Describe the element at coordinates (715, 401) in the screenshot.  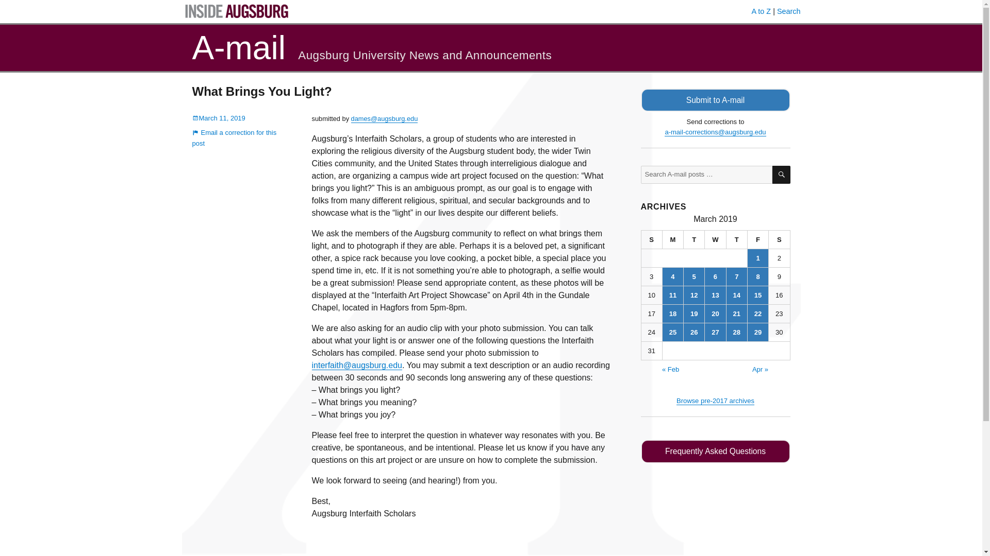
I see `Browse pre-2017 archives` at that location.